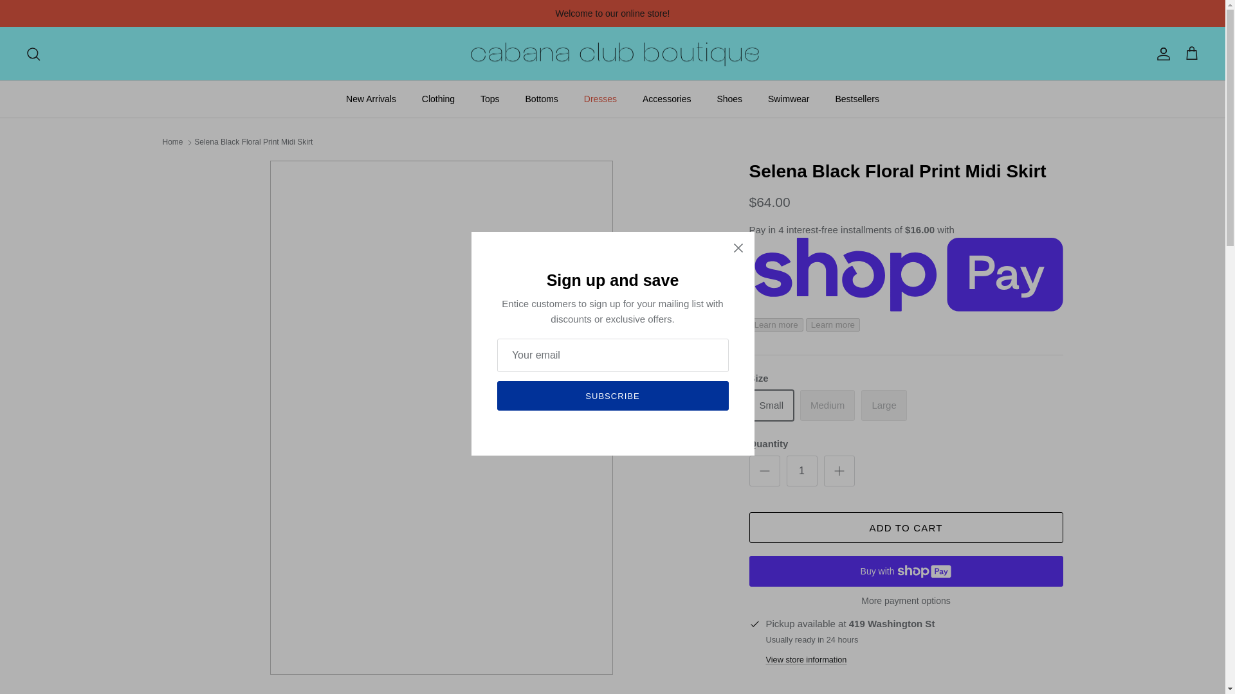 This screenshot has height=694, width=1235. I want to click on Search, so click(33, 54).